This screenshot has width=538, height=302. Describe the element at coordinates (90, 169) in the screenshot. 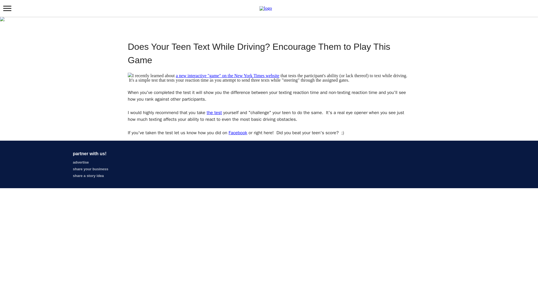

I see `share your business` at that location.